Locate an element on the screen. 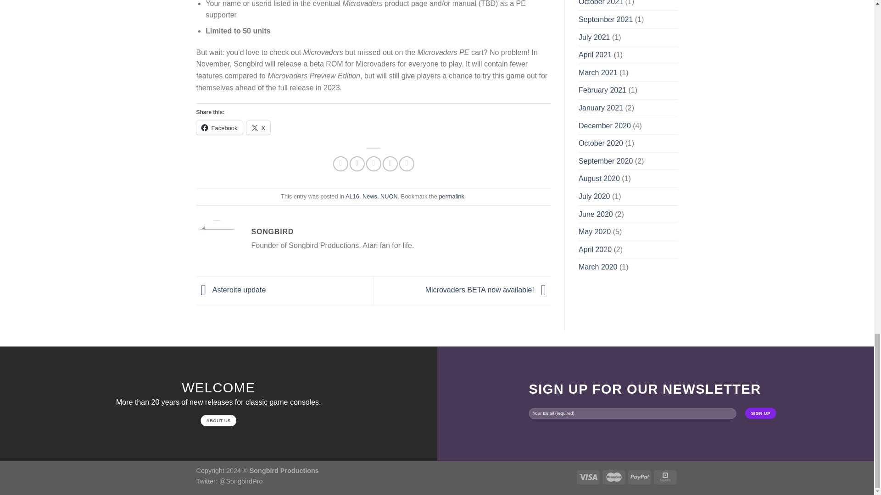 Image resolution: width=881 pixels, height=495 pixels. Share on Facebook is located at coordinates (340, 164).